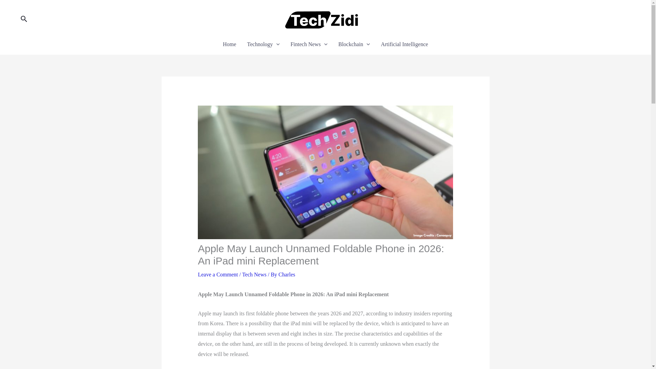  What do you see at coordinates (287, 274) in the screenshot?
I see `Charles` at bounding box center [287, 274].